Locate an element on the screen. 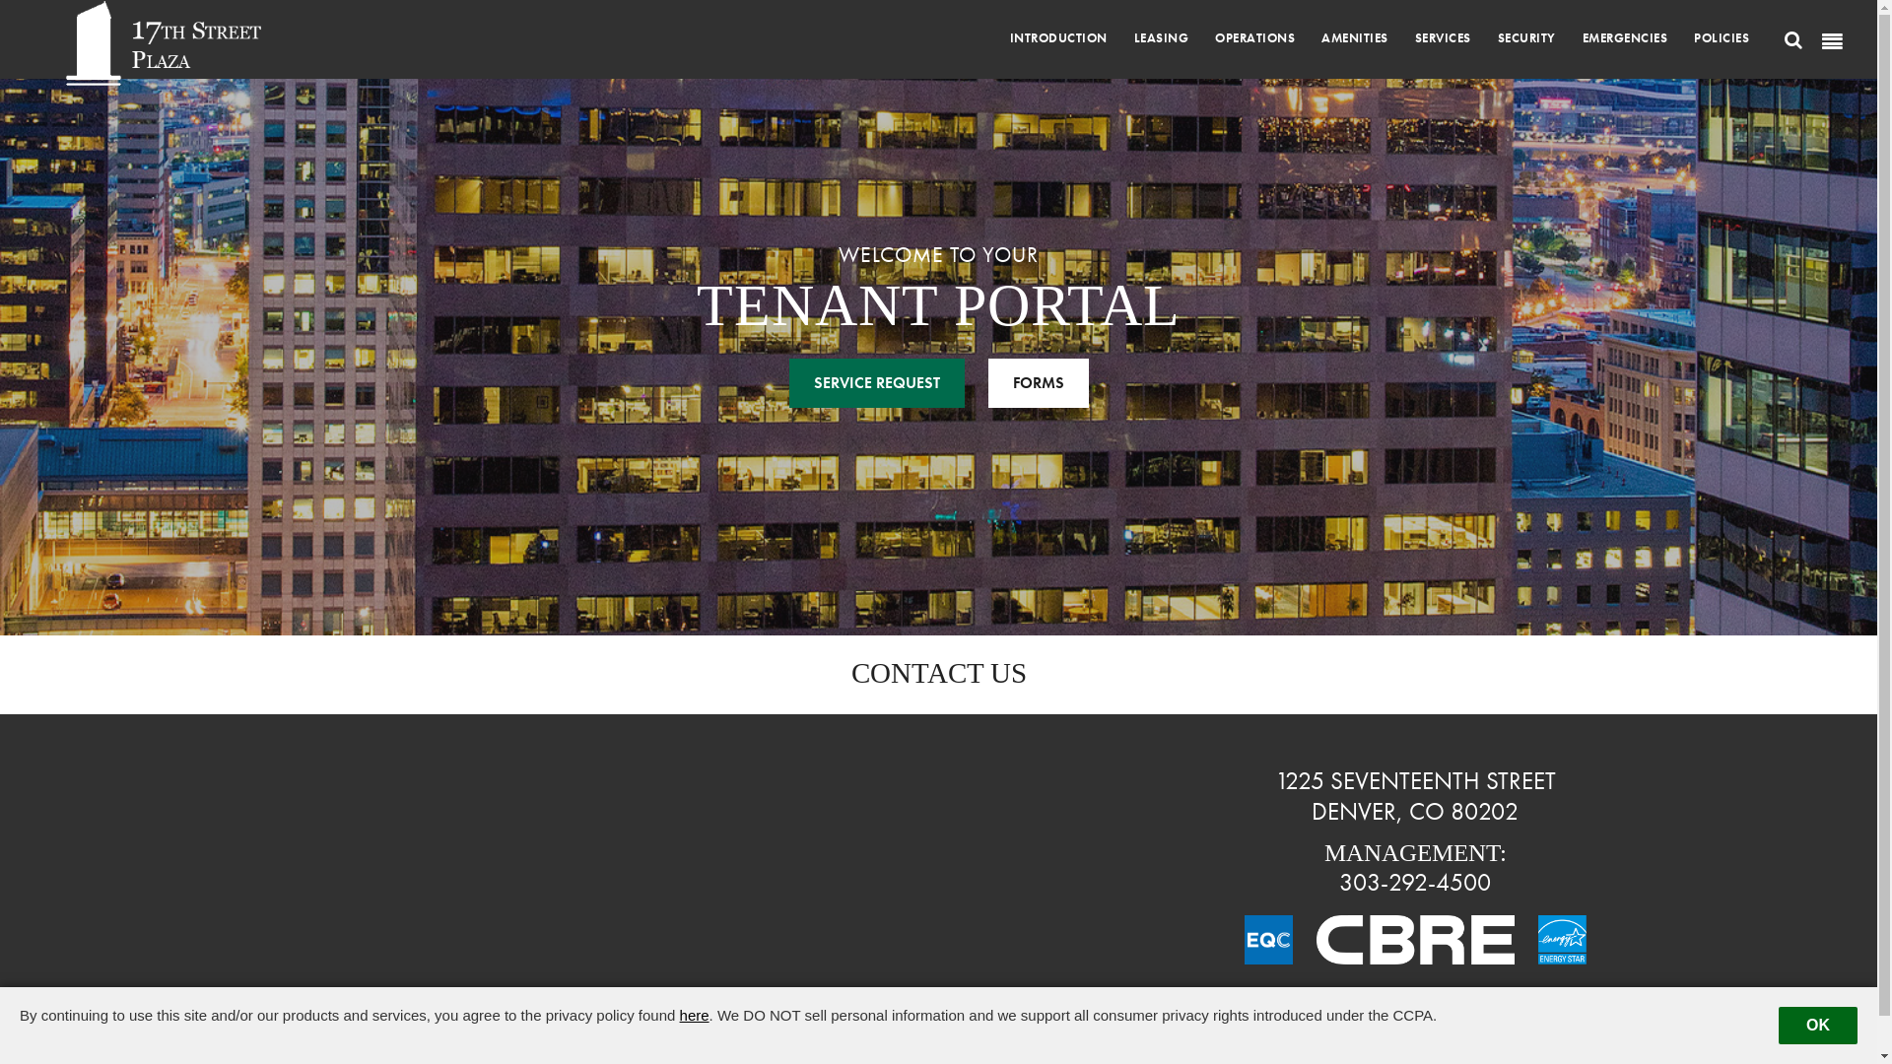 This screenshot has width=1892, height=1064. LEASING is located at coordinates (1161, 37).